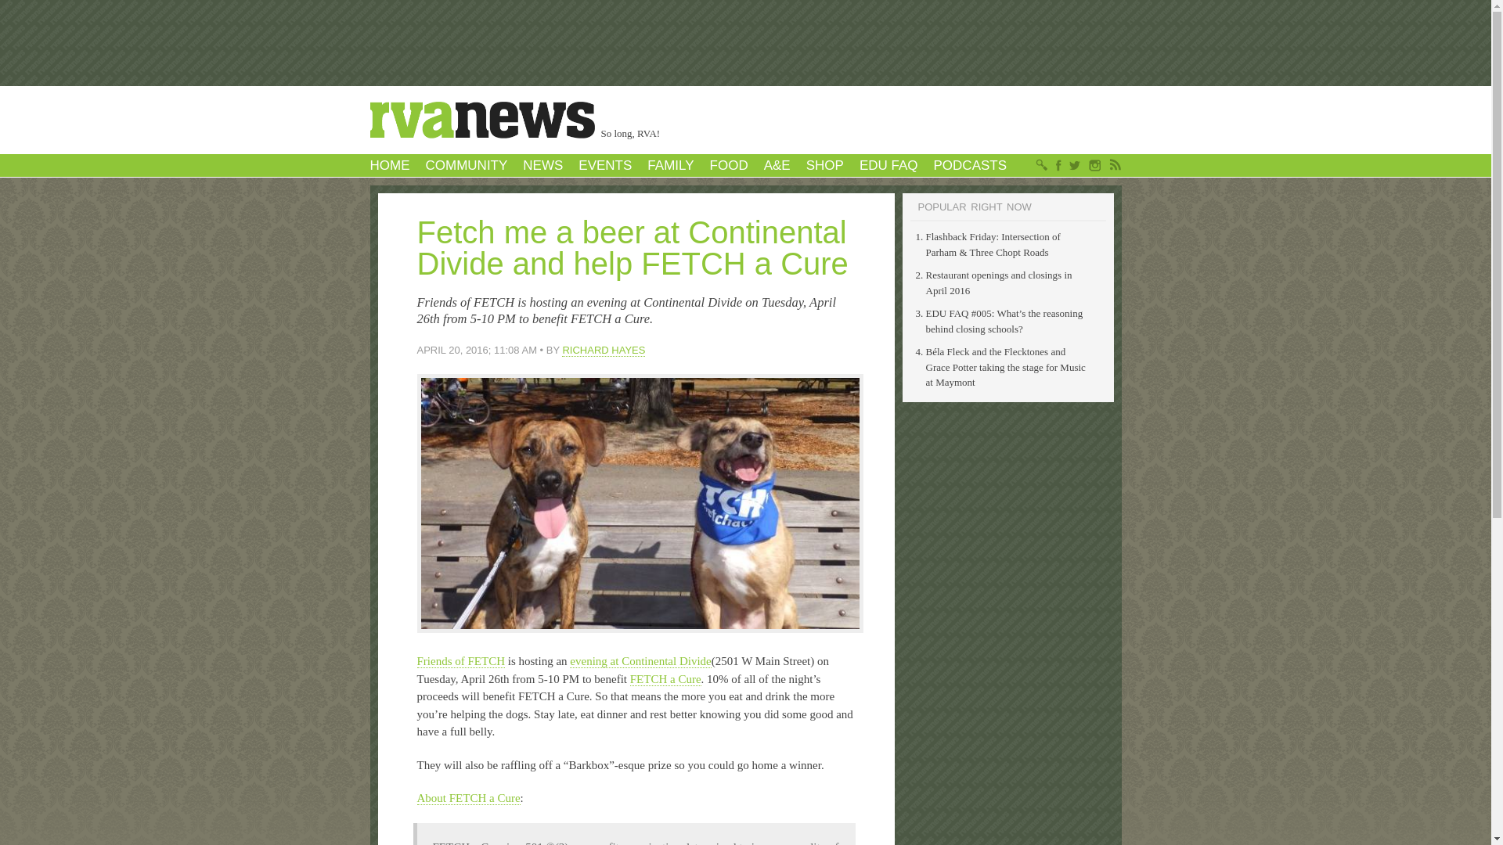 Image resolution: width=1503 pixels, height=845 pixels. I want to click on NEWS, so click(542, 165).